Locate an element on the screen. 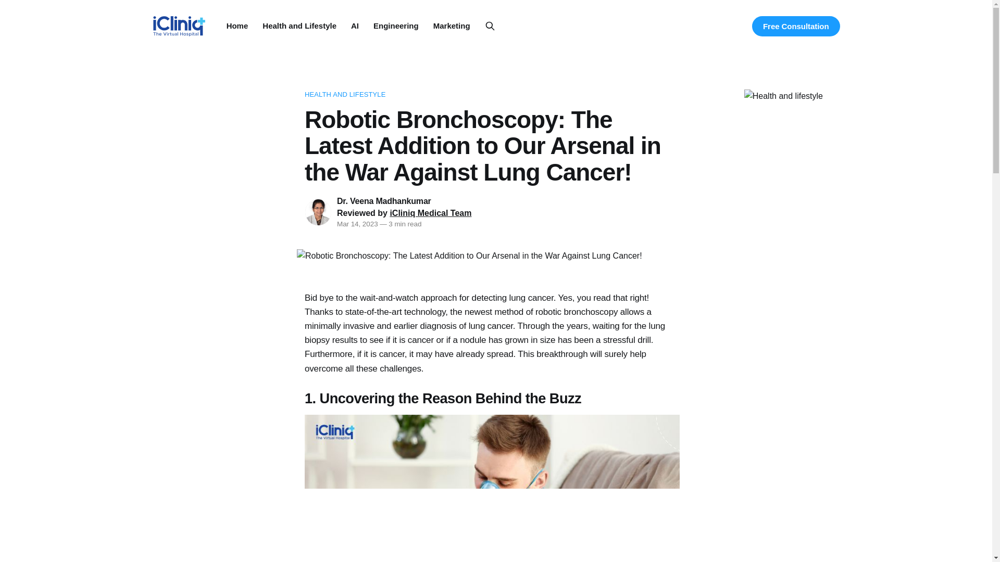 The height and width of the screenshot is (562, 1000). Dr. Veena Madhankumar is located at coordinates (384, 201).